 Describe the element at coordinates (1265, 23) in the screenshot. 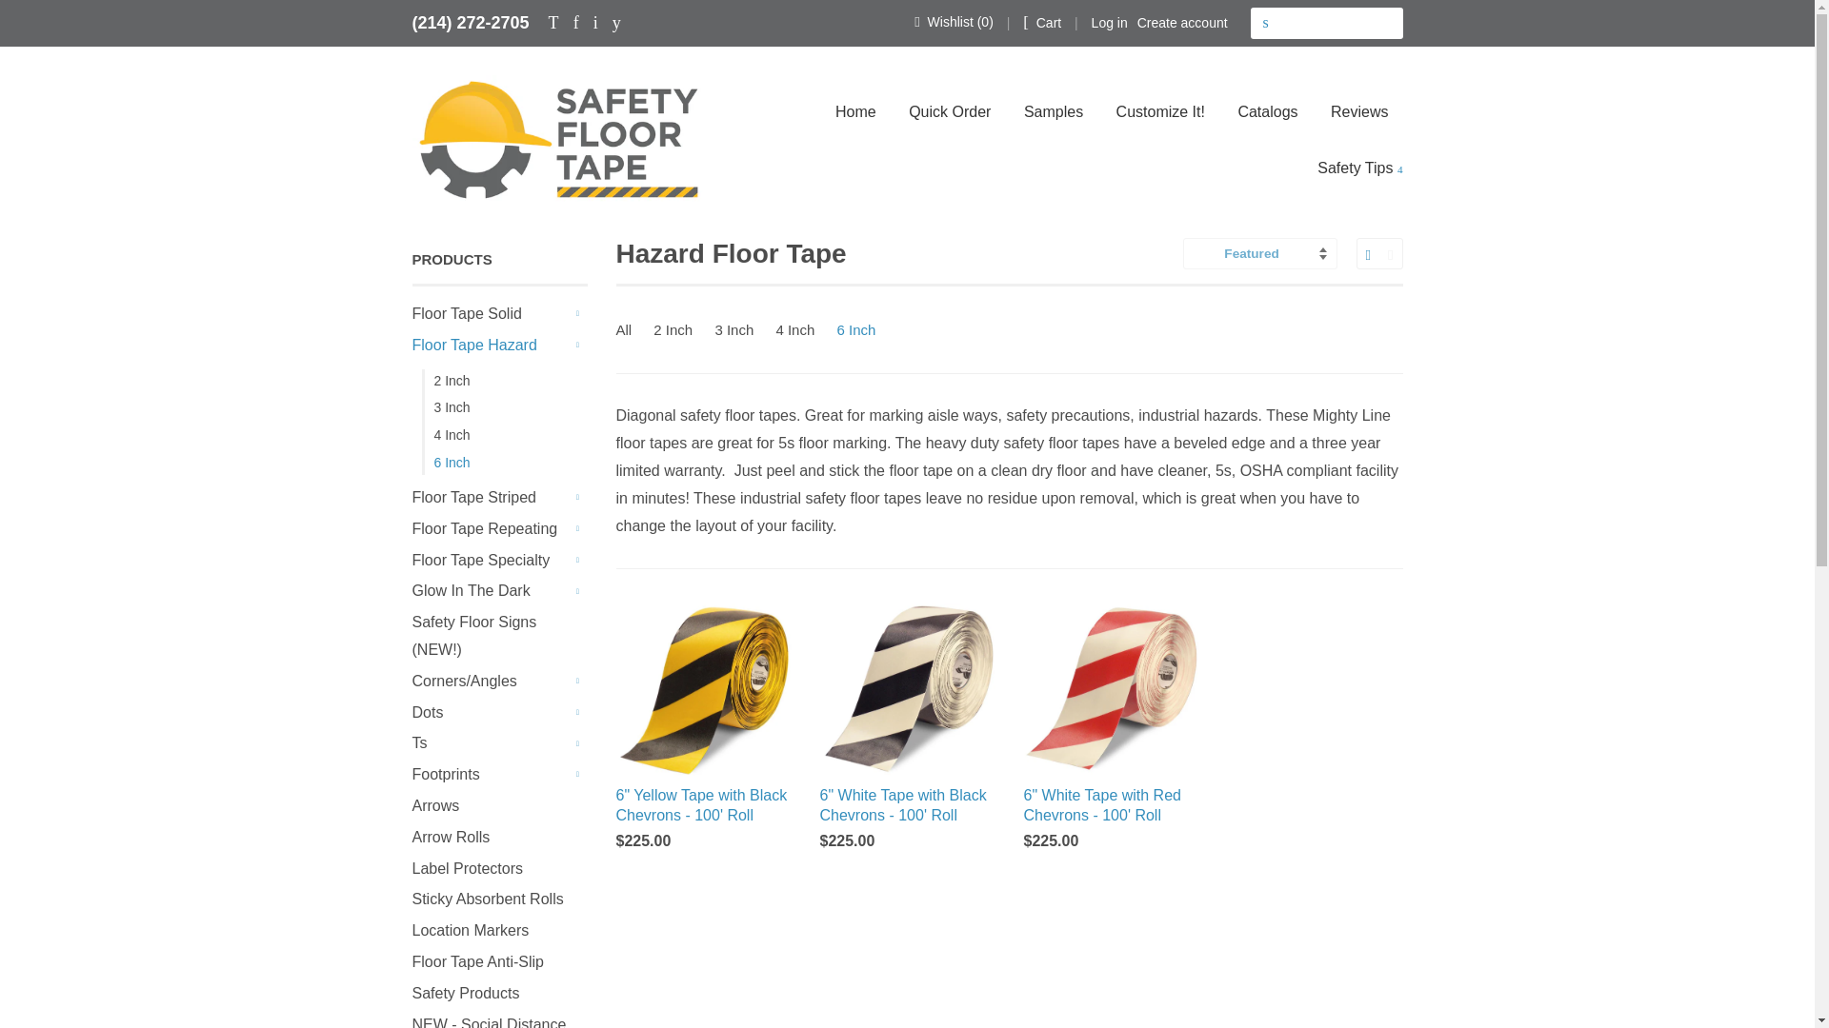

I see `Search` at that location.